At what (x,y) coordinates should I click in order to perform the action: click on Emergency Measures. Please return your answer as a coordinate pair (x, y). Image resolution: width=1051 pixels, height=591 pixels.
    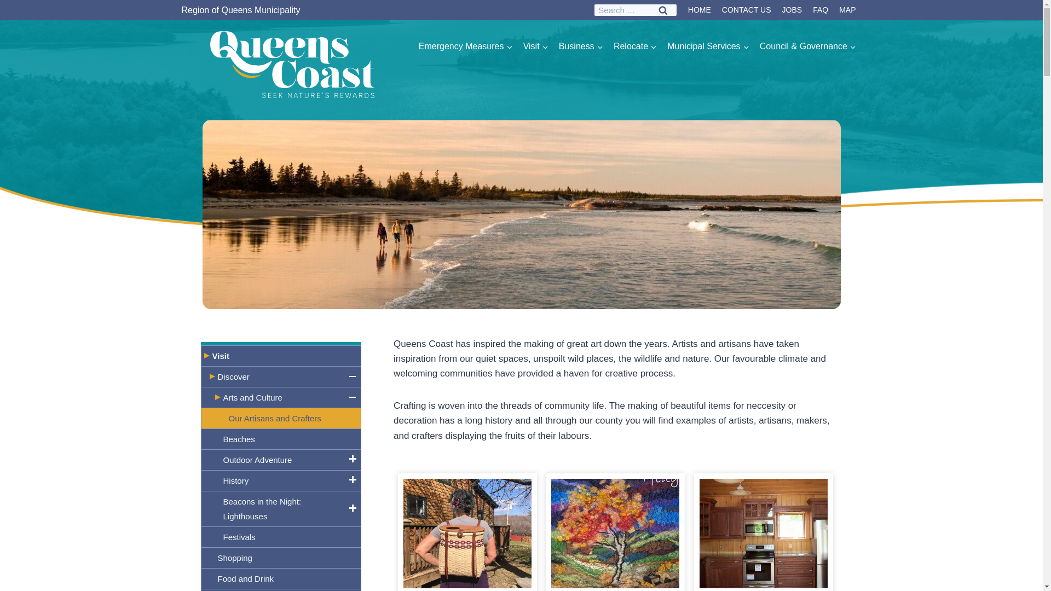
    Looking at the image, I should click on (465, 46).